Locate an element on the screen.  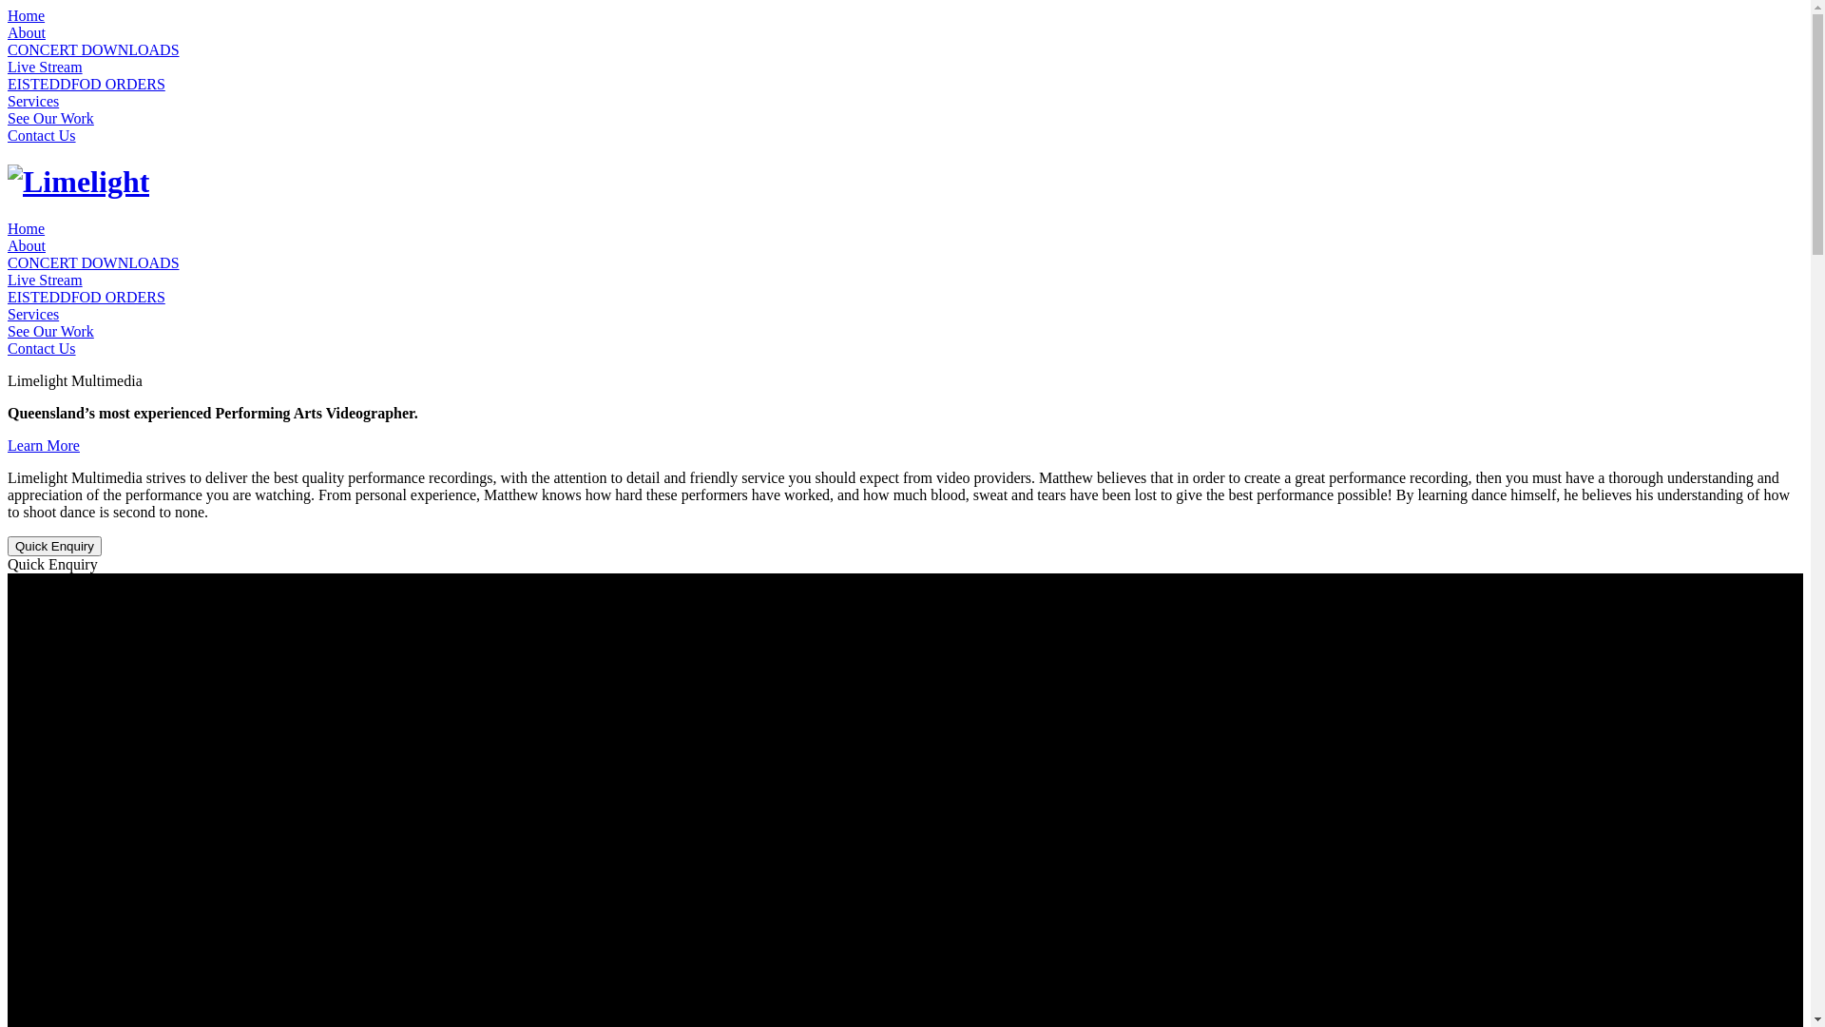
Services is located at coordinates (33, 314).